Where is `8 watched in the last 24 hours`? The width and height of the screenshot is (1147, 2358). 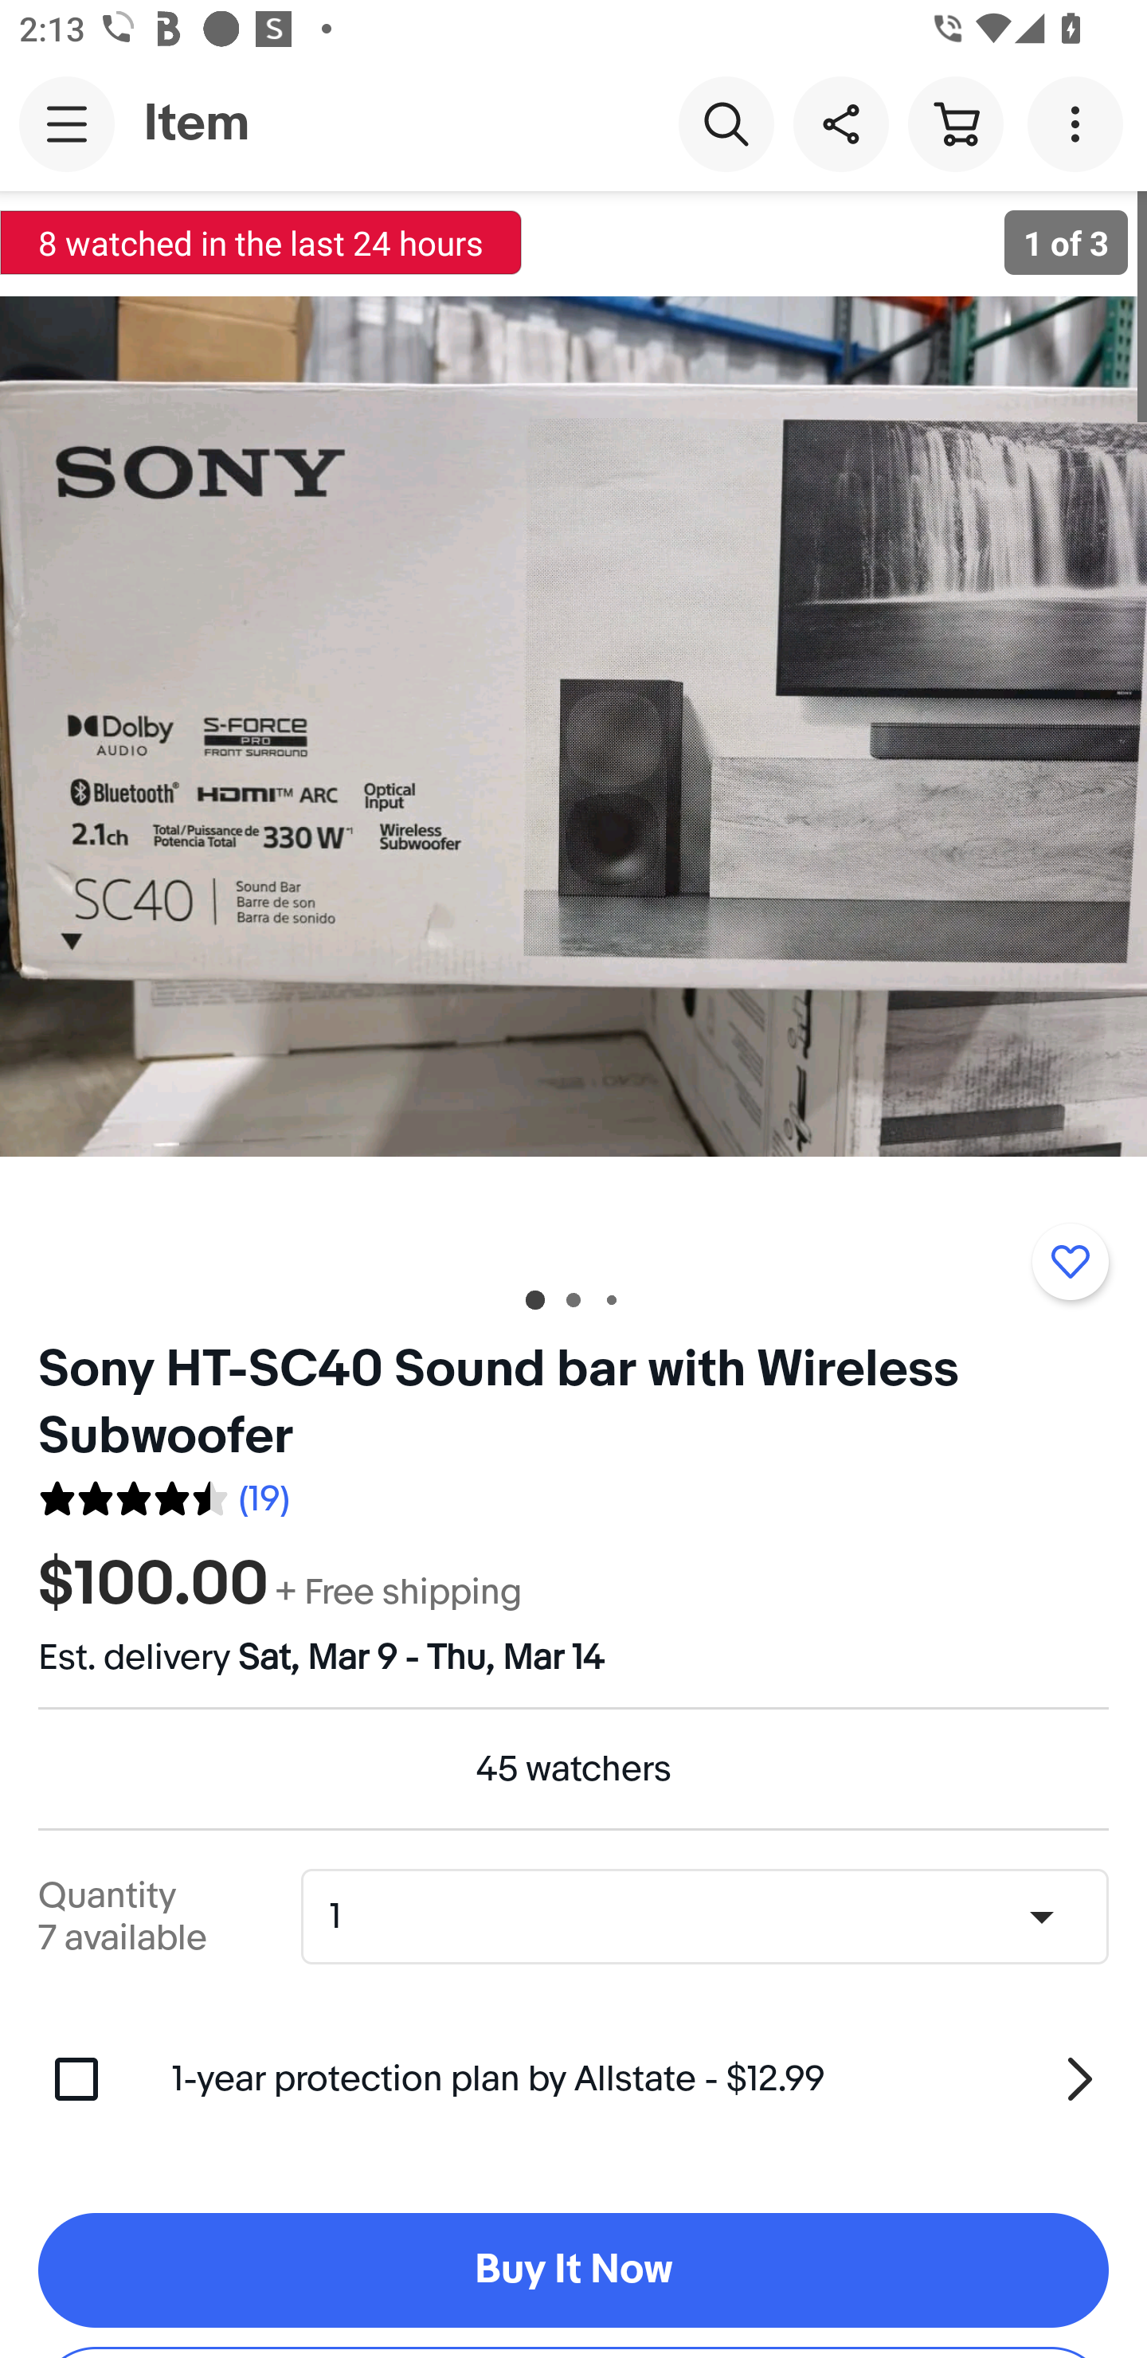
8 watched in the last 24 hours is located at coordinates (261, 242).